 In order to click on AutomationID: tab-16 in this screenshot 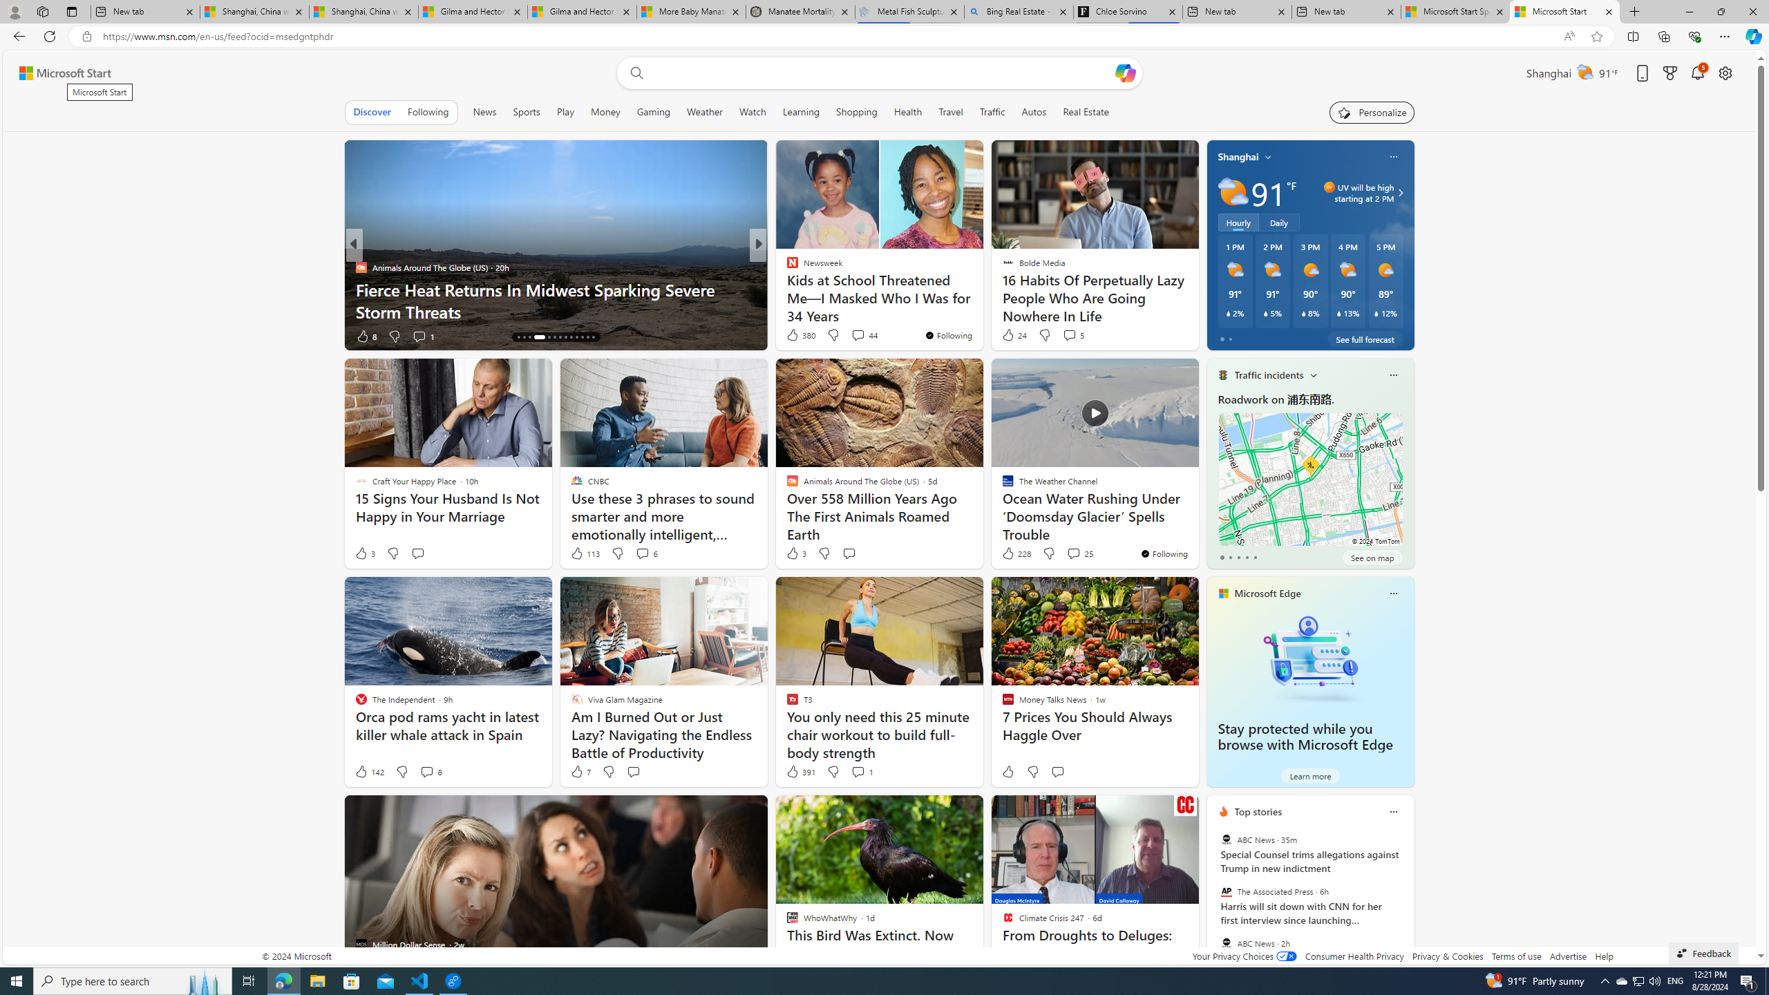, I will do `click(529, 337)`.